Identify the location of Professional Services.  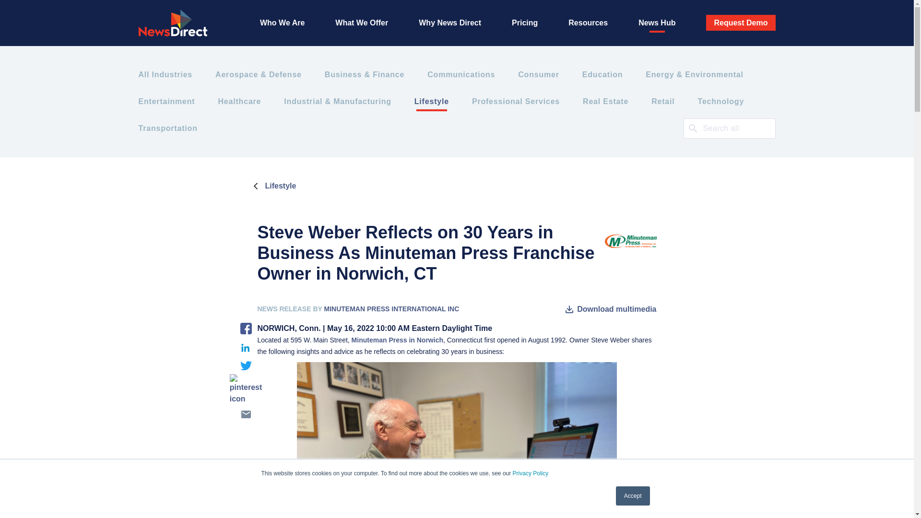
(516, 101).